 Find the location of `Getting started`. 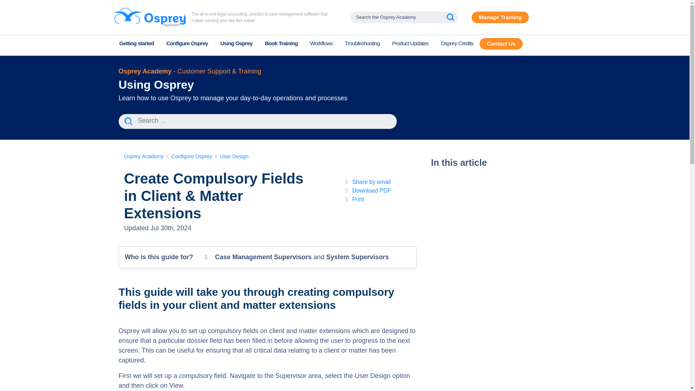

Getting started is located at coordinates (136, 43).